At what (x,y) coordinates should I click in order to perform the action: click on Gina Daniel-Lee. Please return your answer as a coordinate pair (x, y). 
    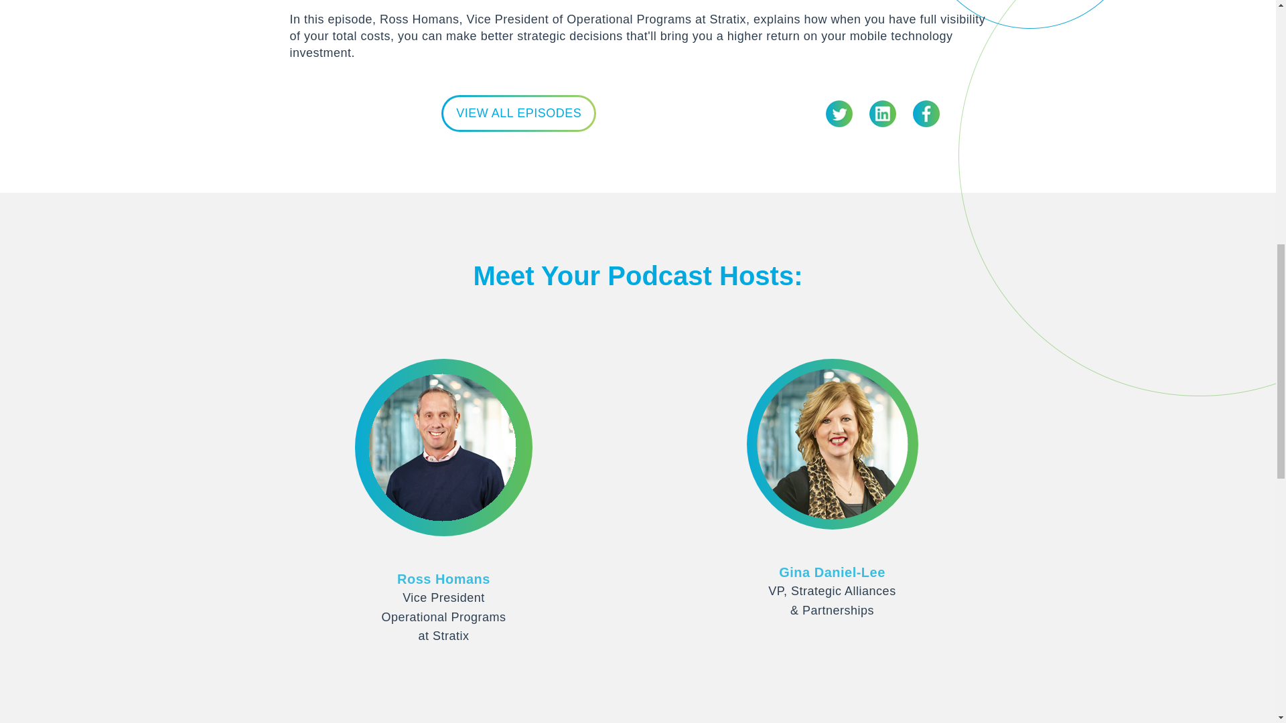
    Looking at the image, I should click on (832, 572).